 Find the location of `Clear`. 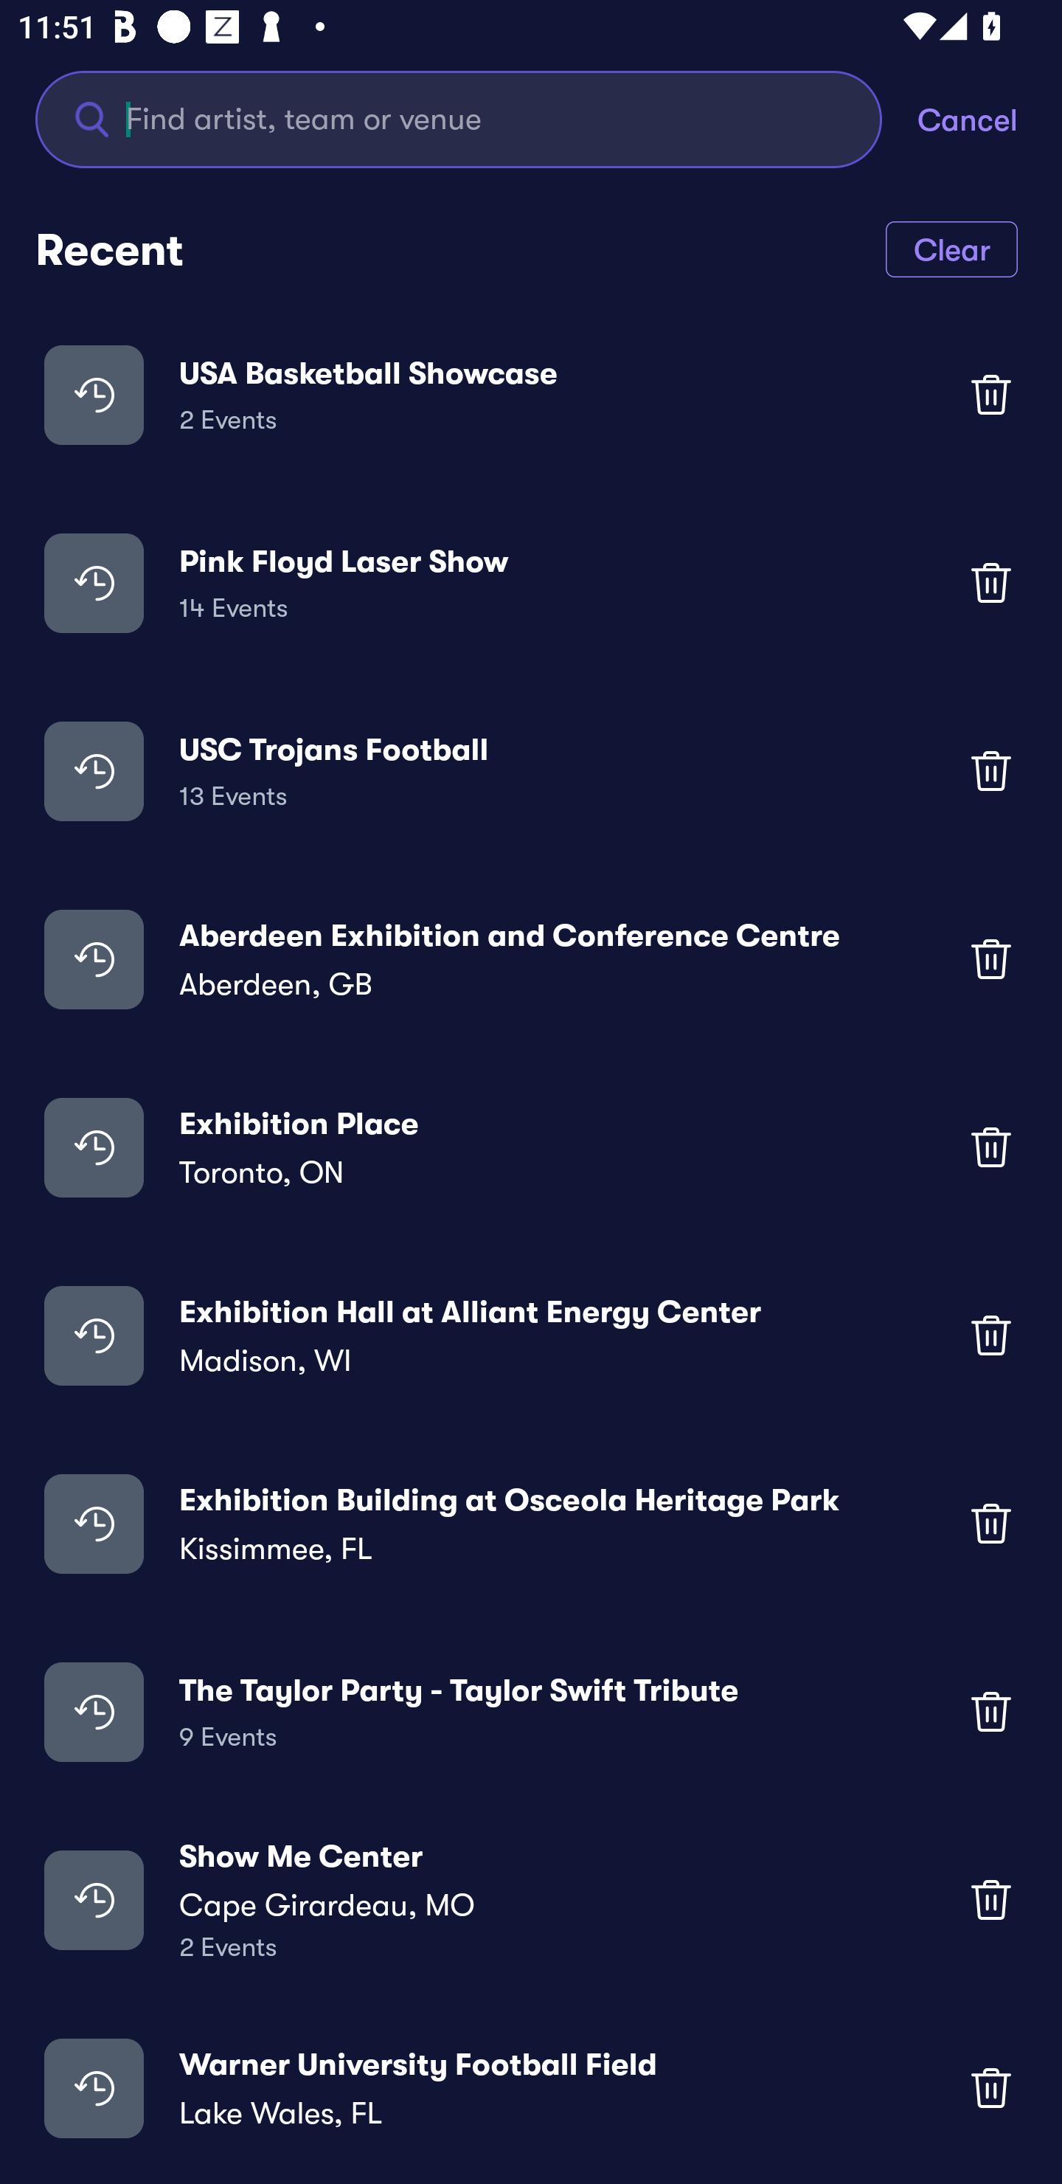

Clear is located at coordinates (951, 248).